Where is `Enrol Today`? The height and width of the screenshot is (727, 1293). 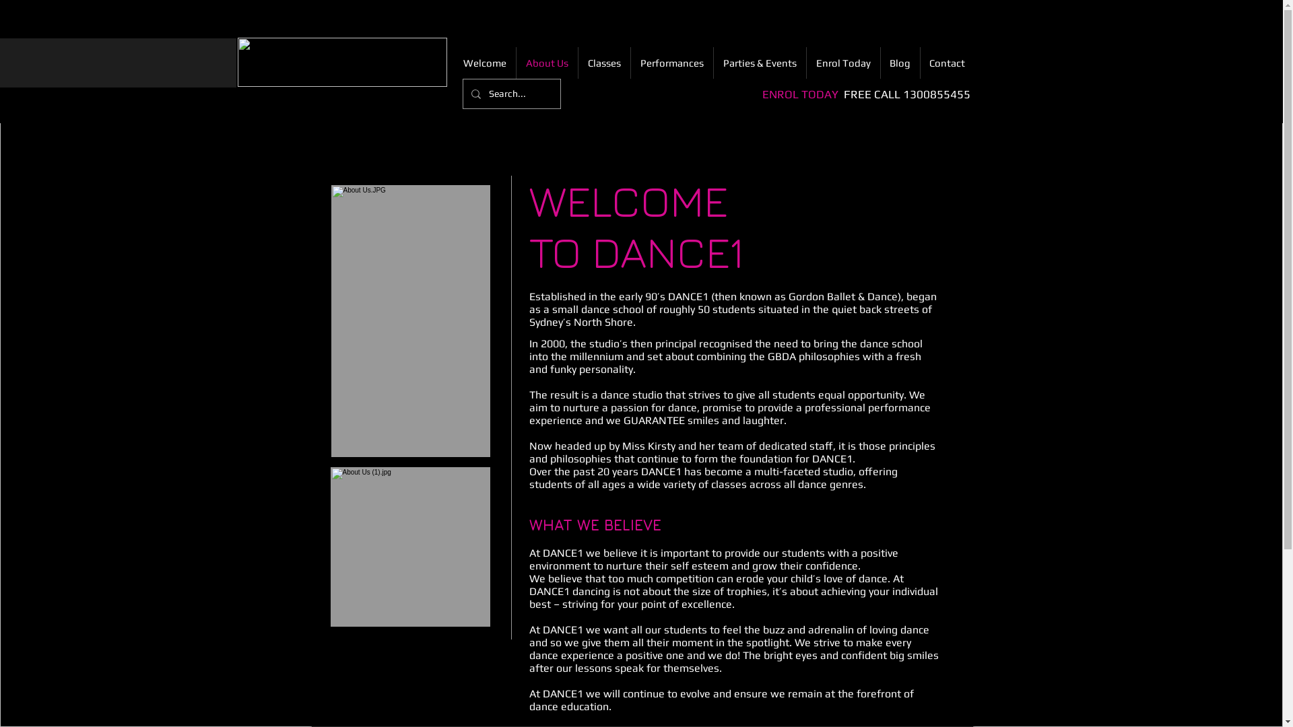 Enrol Today is located at coordinates (843, 63).